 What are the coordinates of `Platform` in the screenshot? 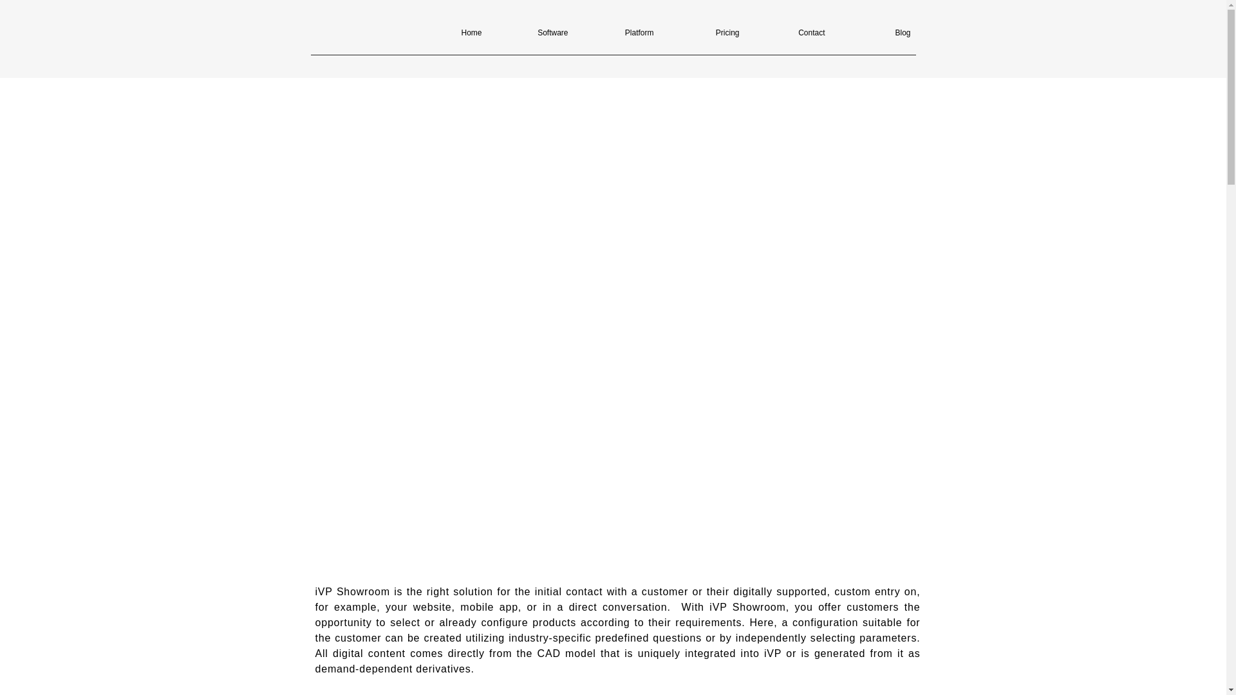 It's located at (617, 33).